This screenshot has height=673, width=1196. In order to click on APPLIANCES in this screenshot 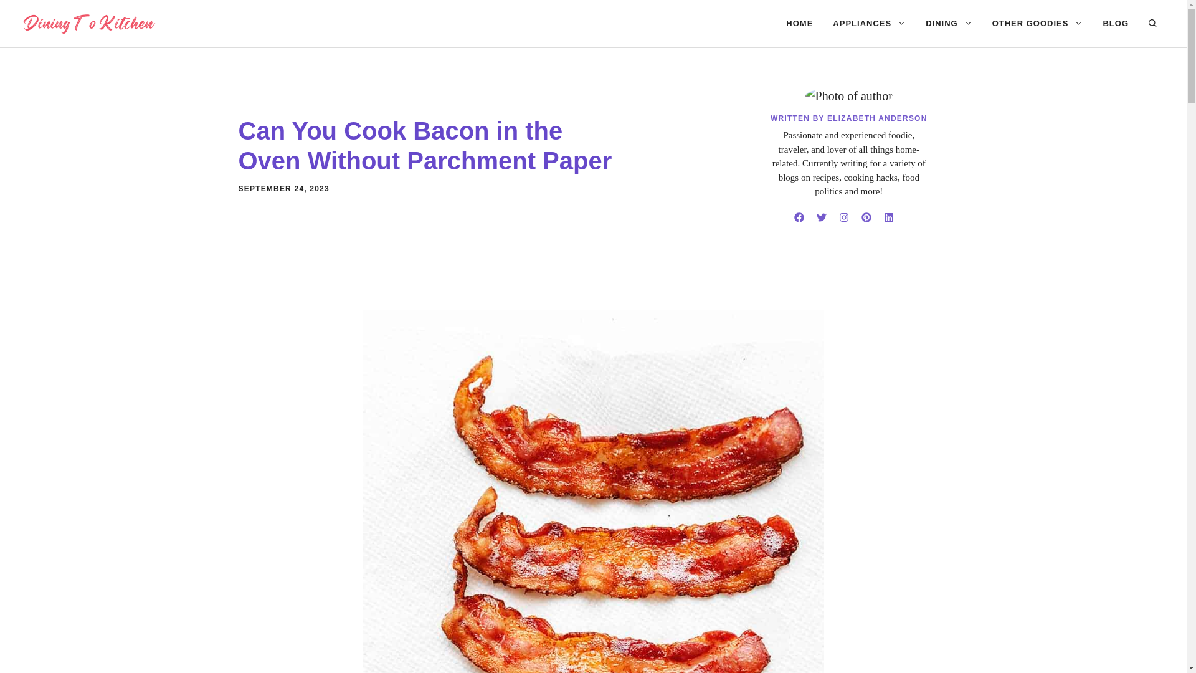, I will do `click(869, 24)`.